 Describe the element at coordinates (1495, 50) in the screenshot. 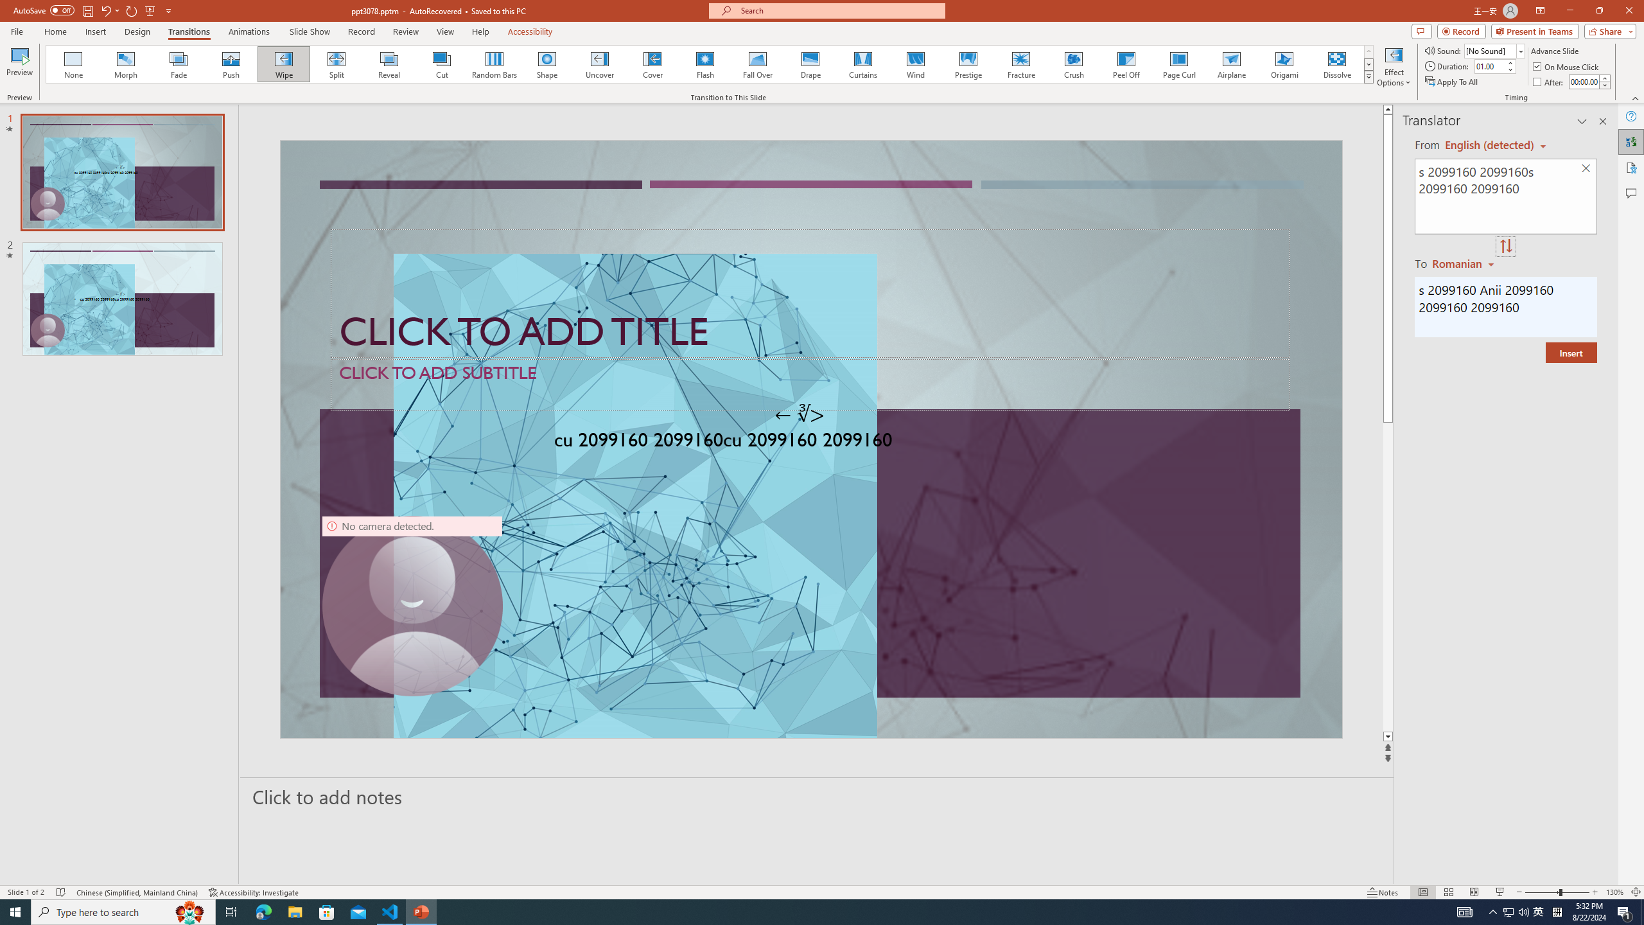

I see `Sound` at that location.